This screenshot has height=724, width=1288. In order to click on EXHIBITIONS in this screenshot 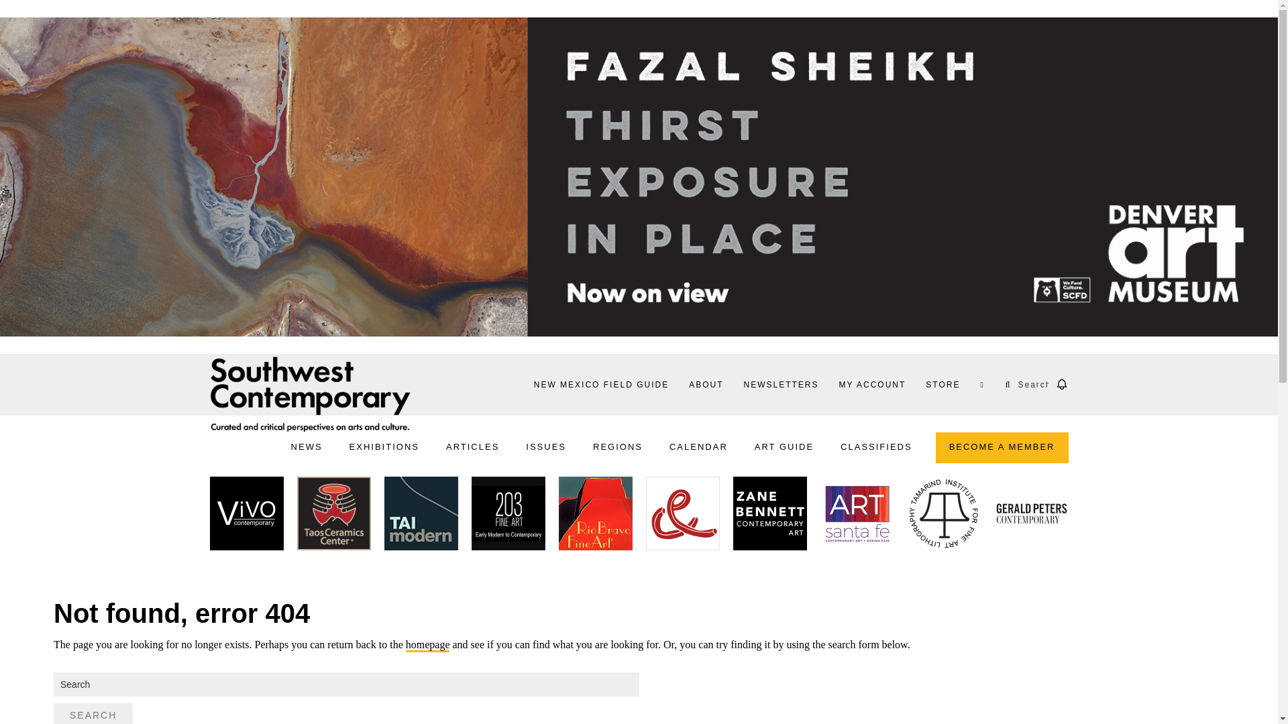, I will do `click(384, 448)`.